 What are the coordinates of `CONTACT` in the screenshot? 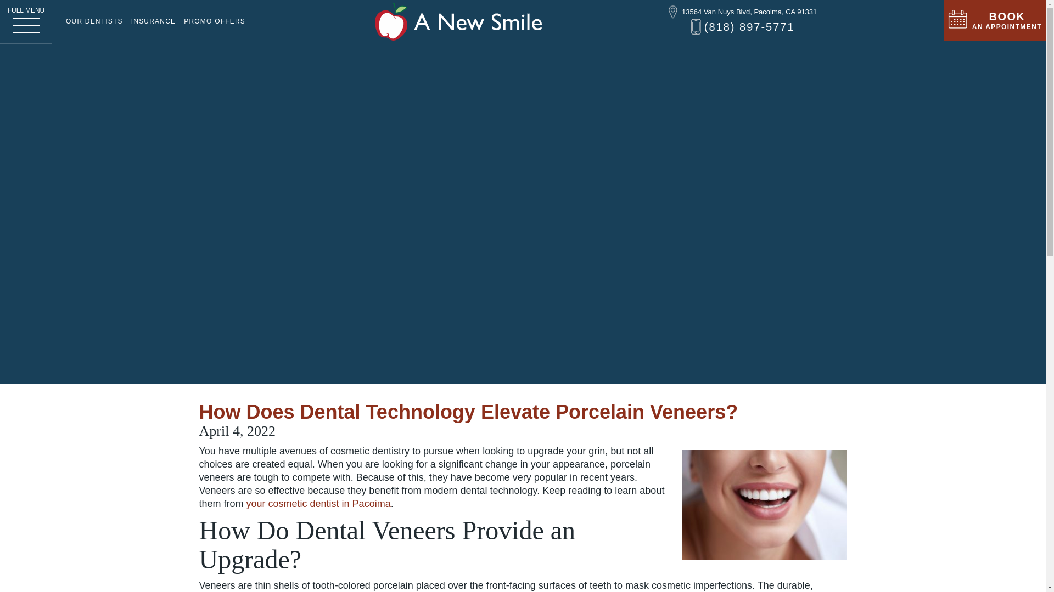 It's located at (777, 5).